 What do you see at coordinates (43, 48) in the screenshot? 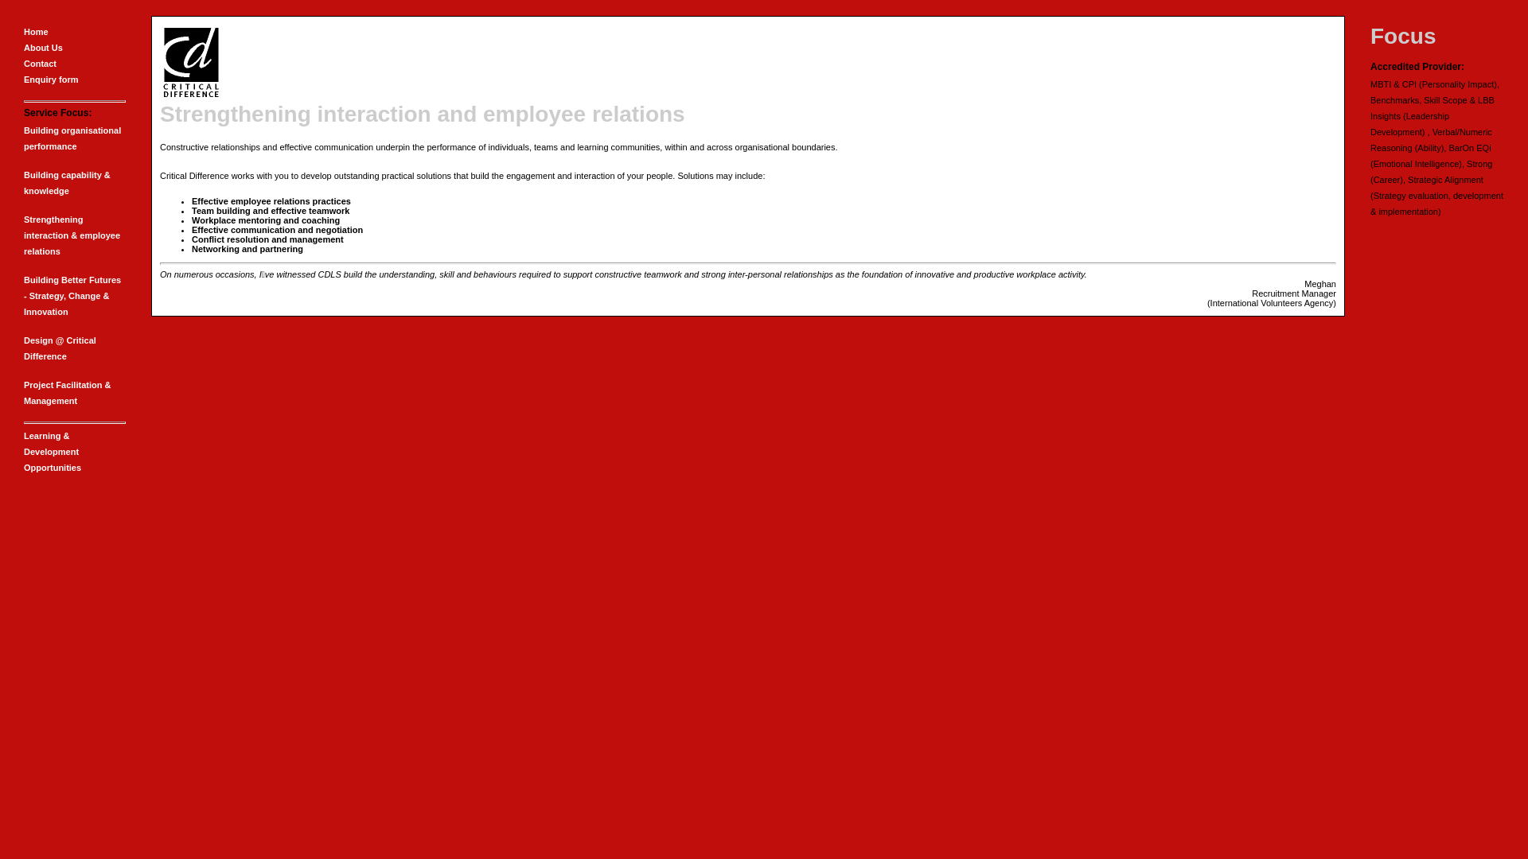
I see `About Us` at bounding box center [43, 48].